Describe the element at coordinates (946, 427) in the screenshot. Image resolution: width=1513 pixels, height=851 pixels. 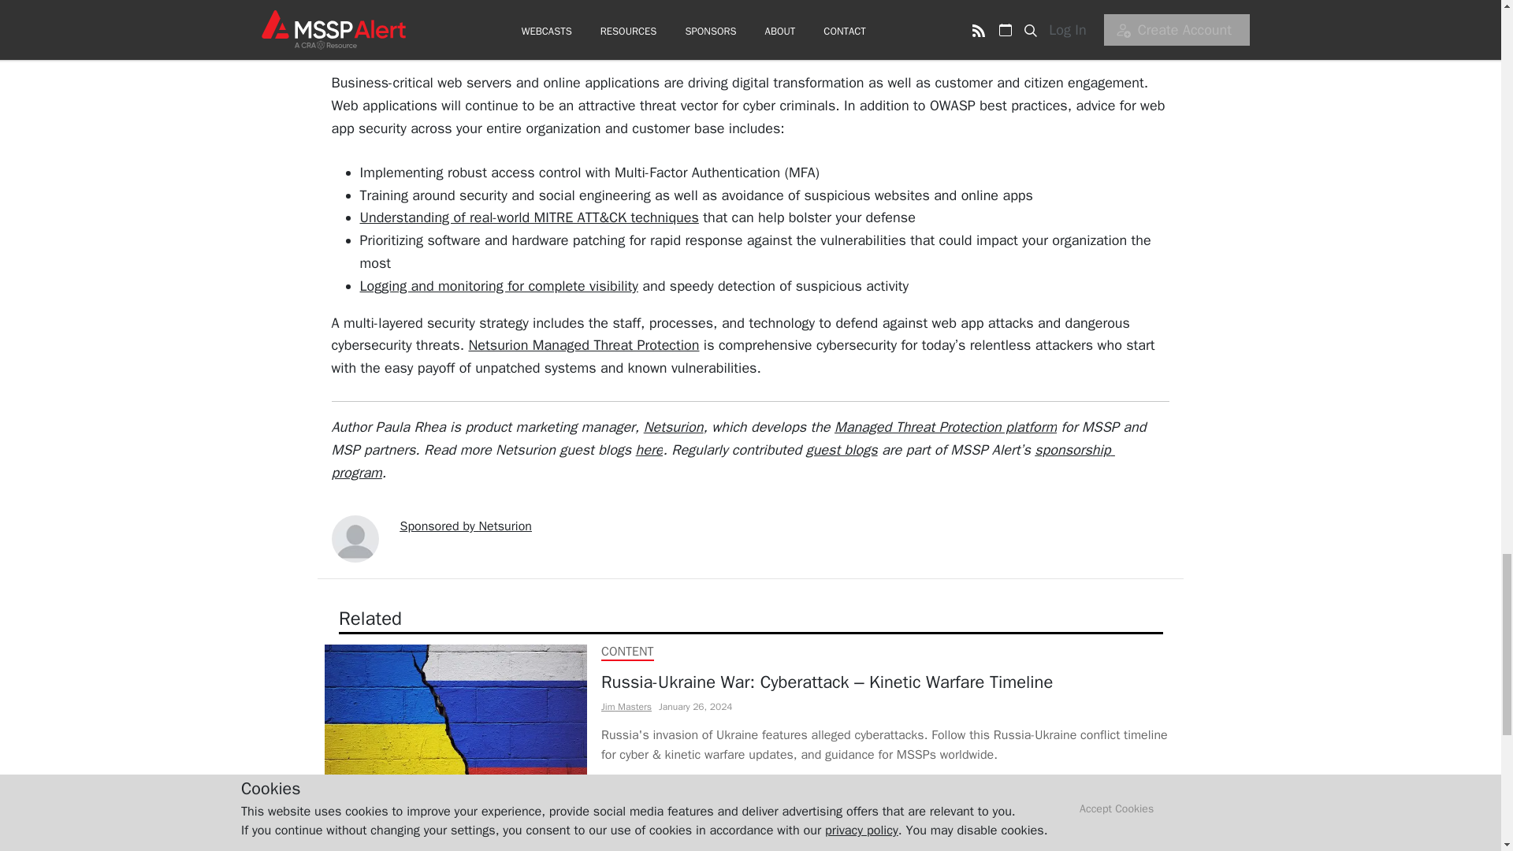
I see `Managed Threat Protection platform` at that location.